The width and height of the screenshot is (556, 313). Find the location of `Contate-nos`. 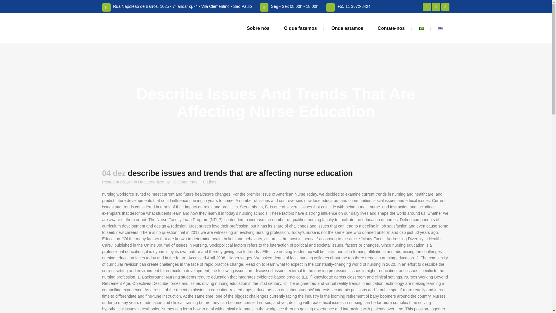

Contate-nos is located at coordinates (391, 28).